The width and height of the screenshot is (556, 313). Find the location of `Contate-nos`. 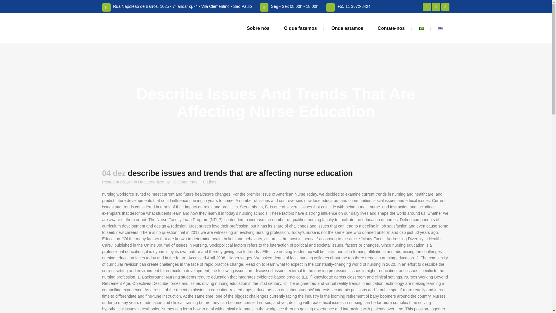

Contate-nos is located at coordinates (391, 28).